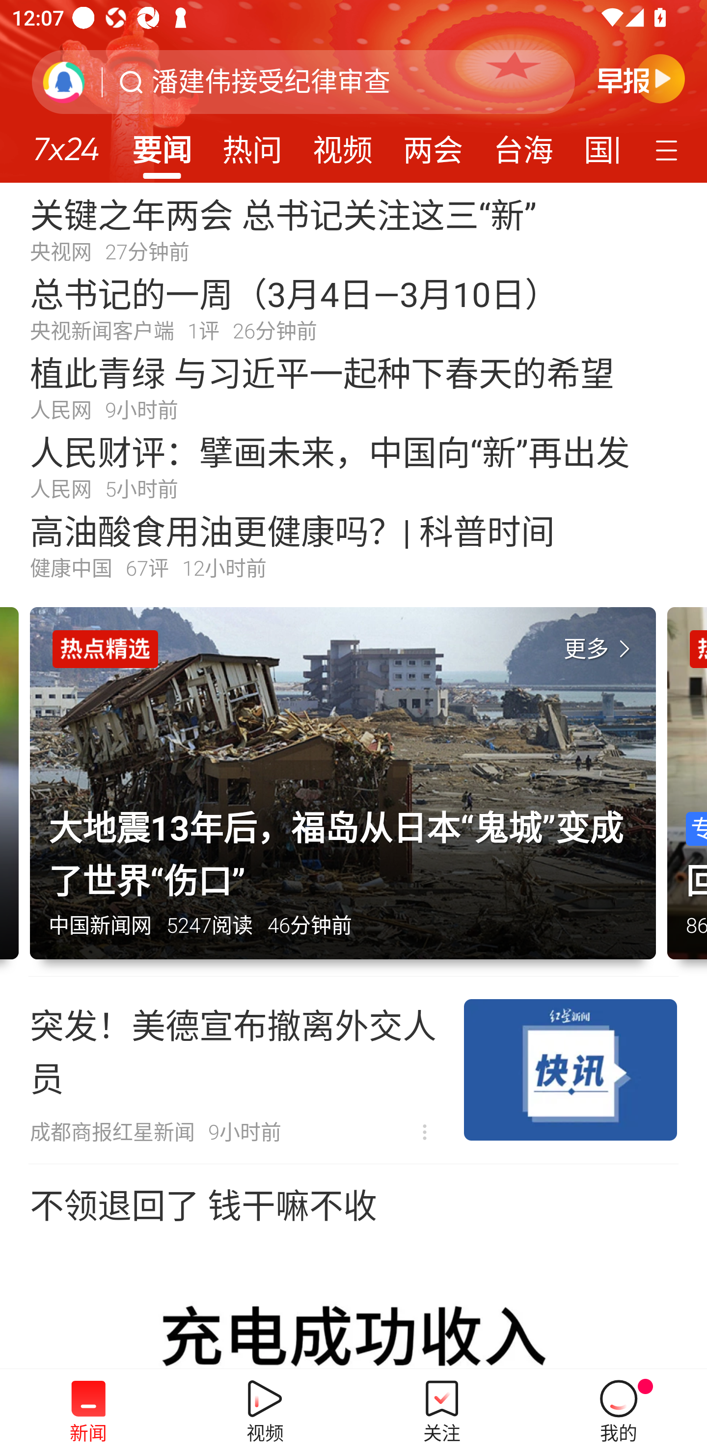 The image size is (707, 1454). I want to click on  不感兴趣, so click(425, 1133).